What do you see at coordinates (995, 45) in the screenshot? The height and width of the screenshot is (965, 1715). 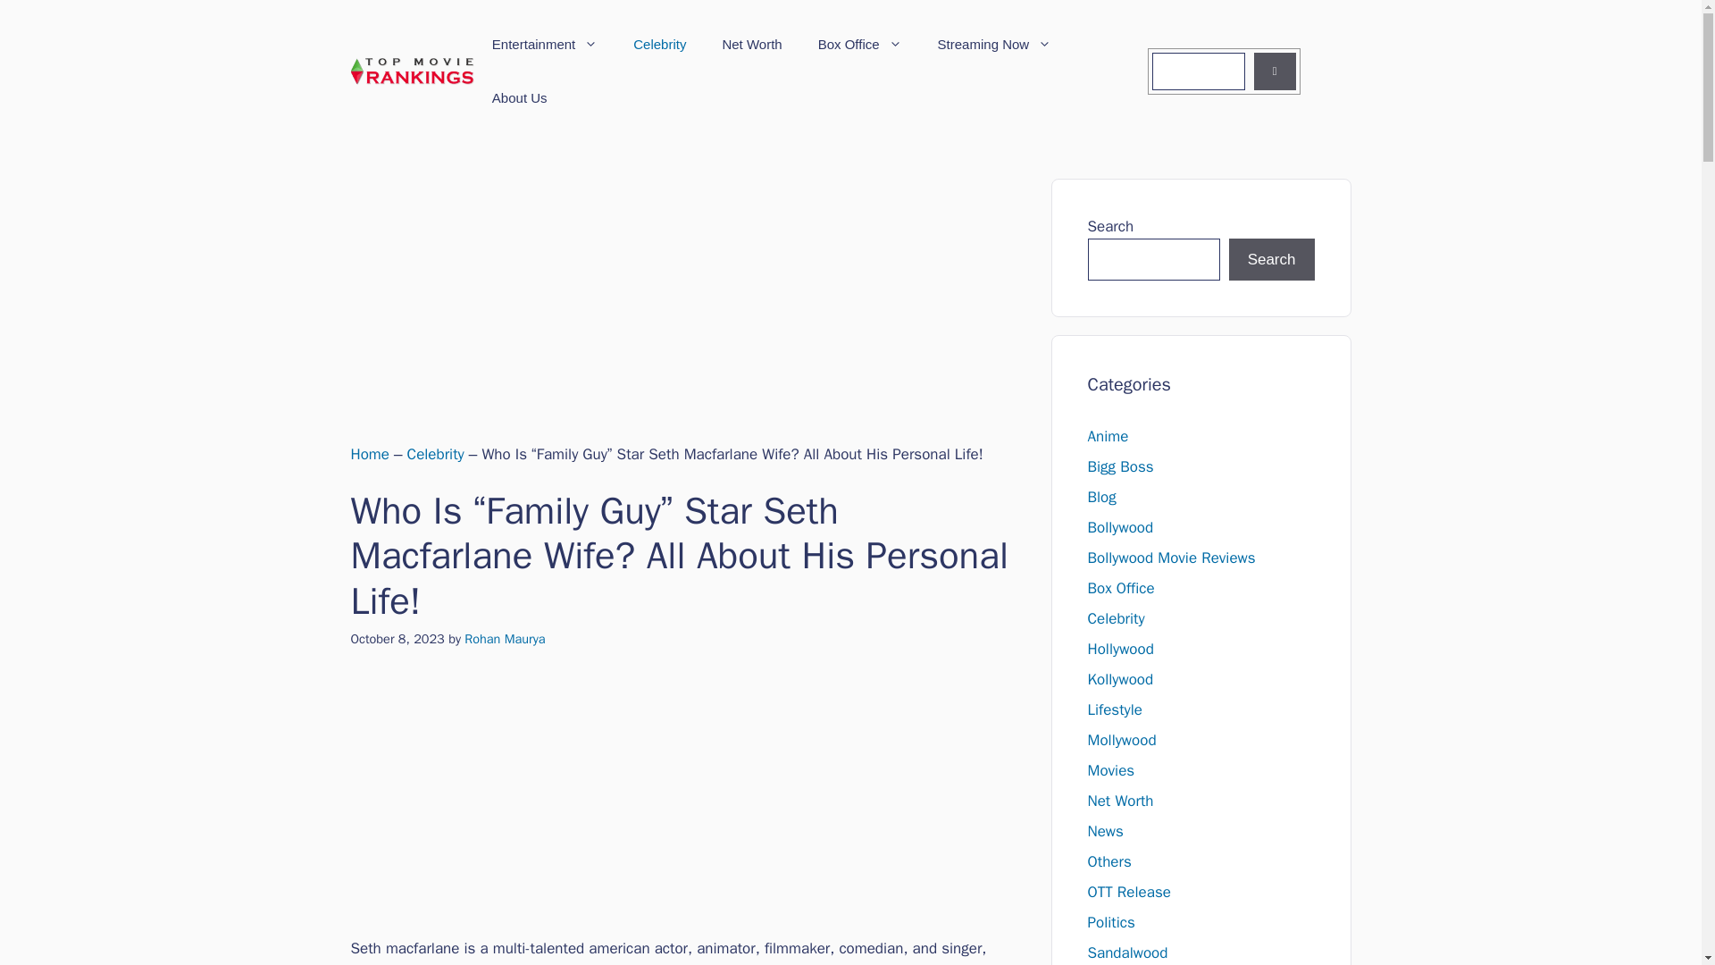 I see `Streaming Now` at bounding box center [995, 45].